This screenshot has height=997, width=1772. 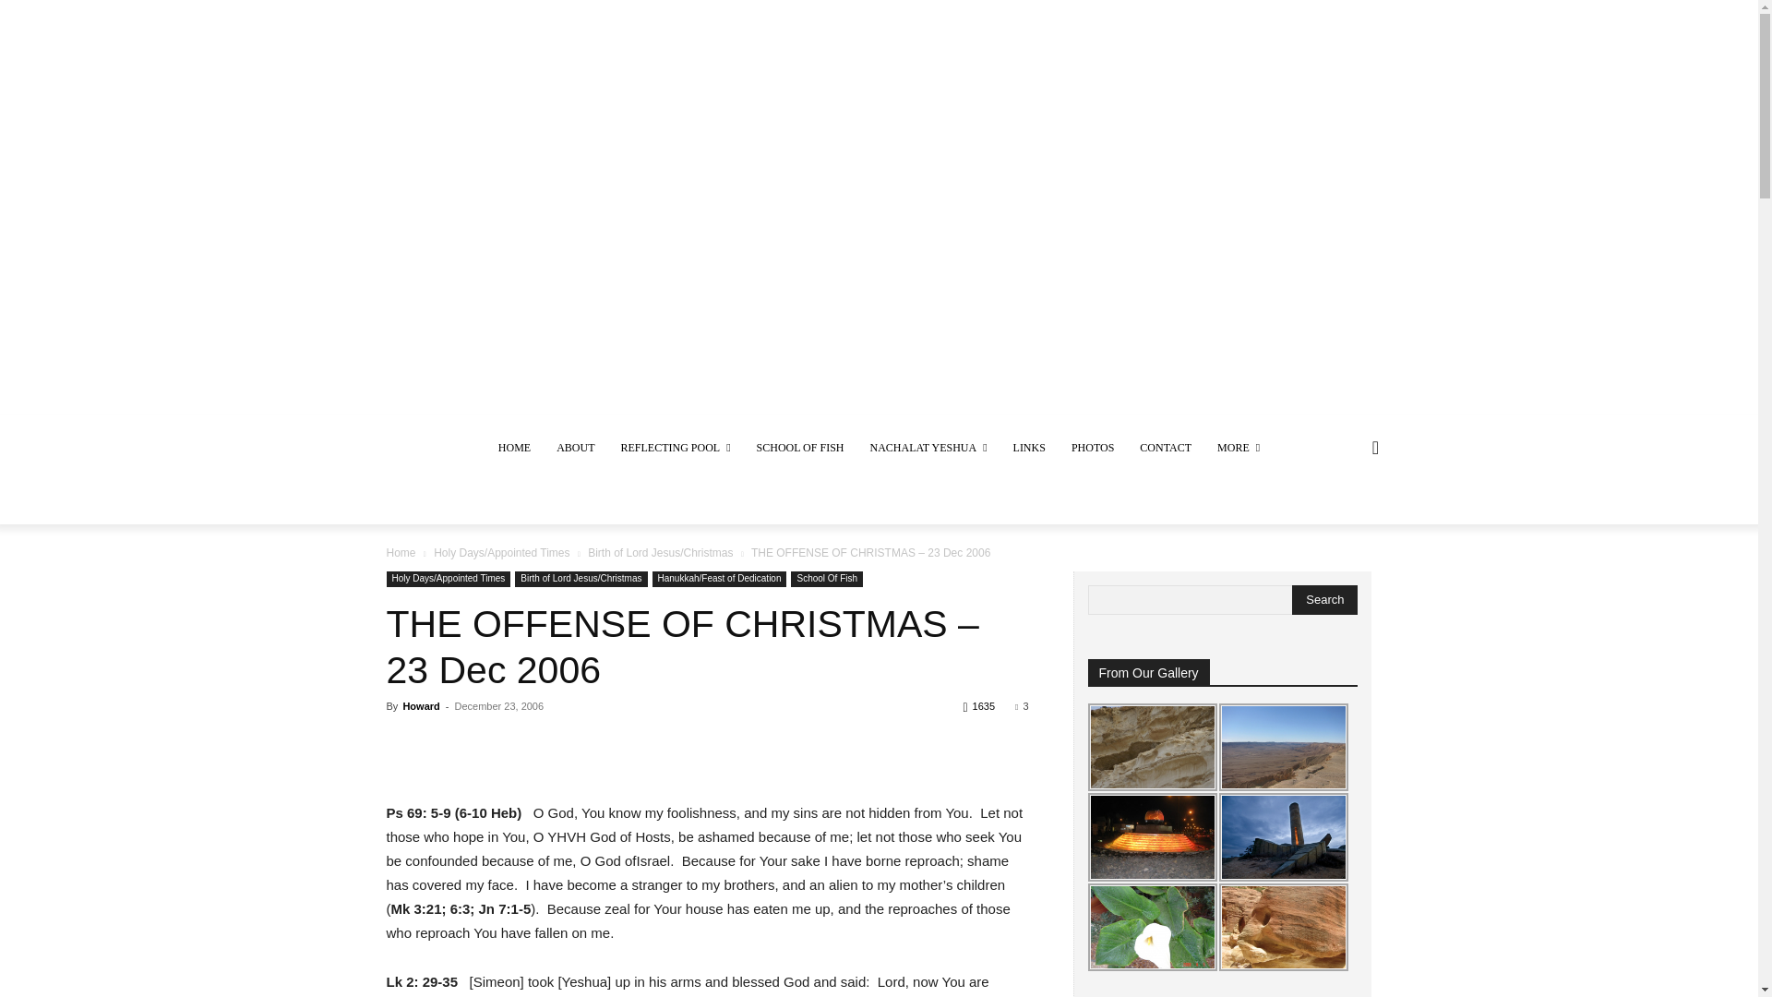 What do you see at coordinates (1166, 447) in the screenshot?
I see `CONTACT` at bounding box center [1166, 447].